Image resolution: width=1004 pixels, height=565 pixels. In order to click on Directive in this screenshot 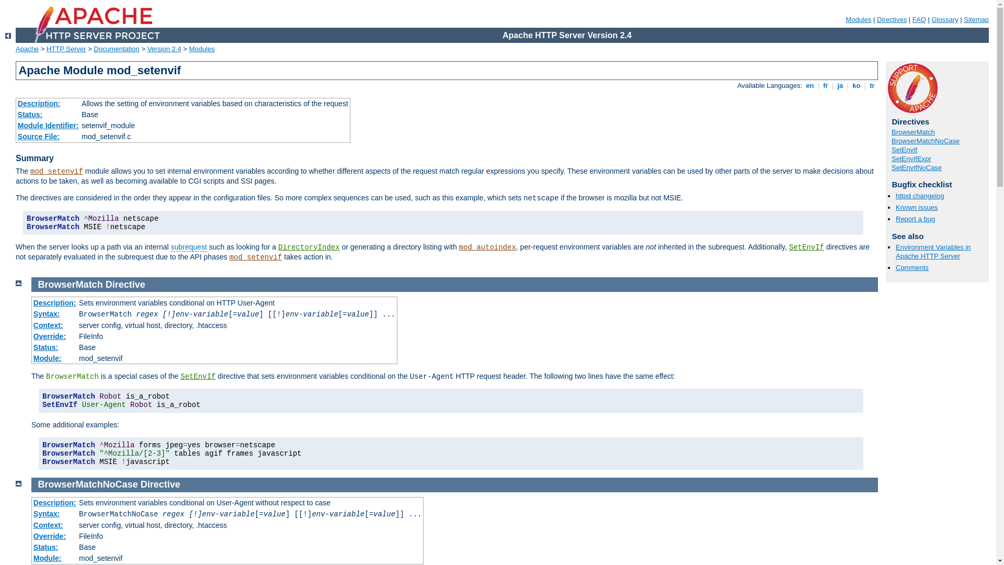, I will do `click(161, 484)`.